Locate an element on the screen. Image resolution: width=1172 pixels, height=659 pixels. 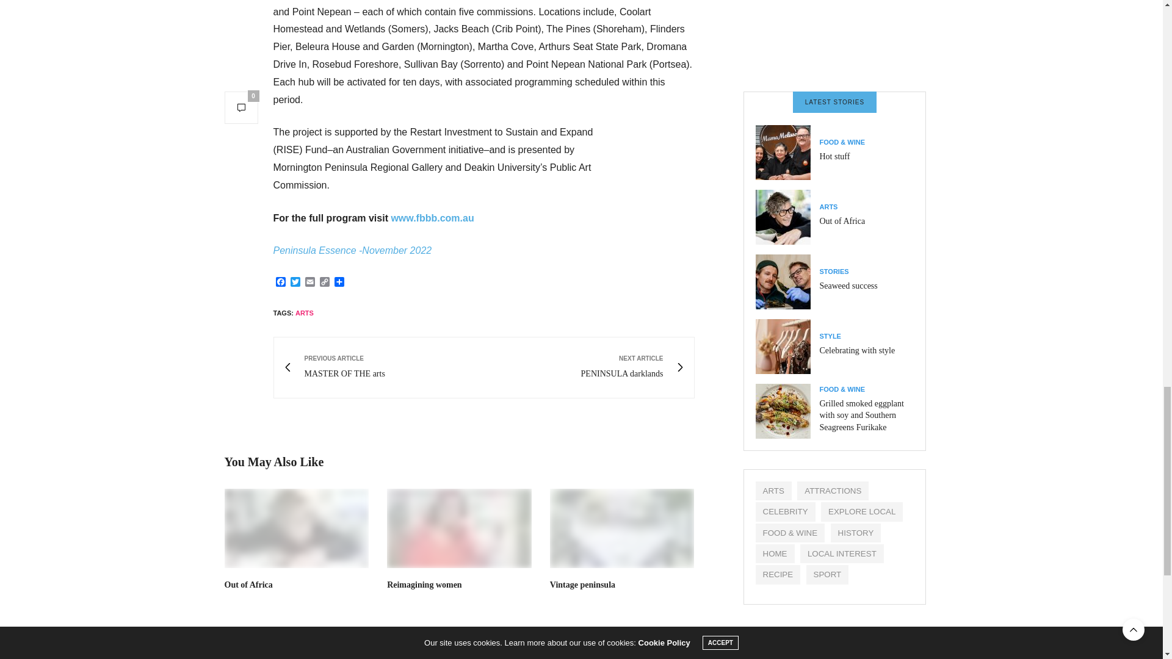
Reimagining women is located at coordinates (585, 368).